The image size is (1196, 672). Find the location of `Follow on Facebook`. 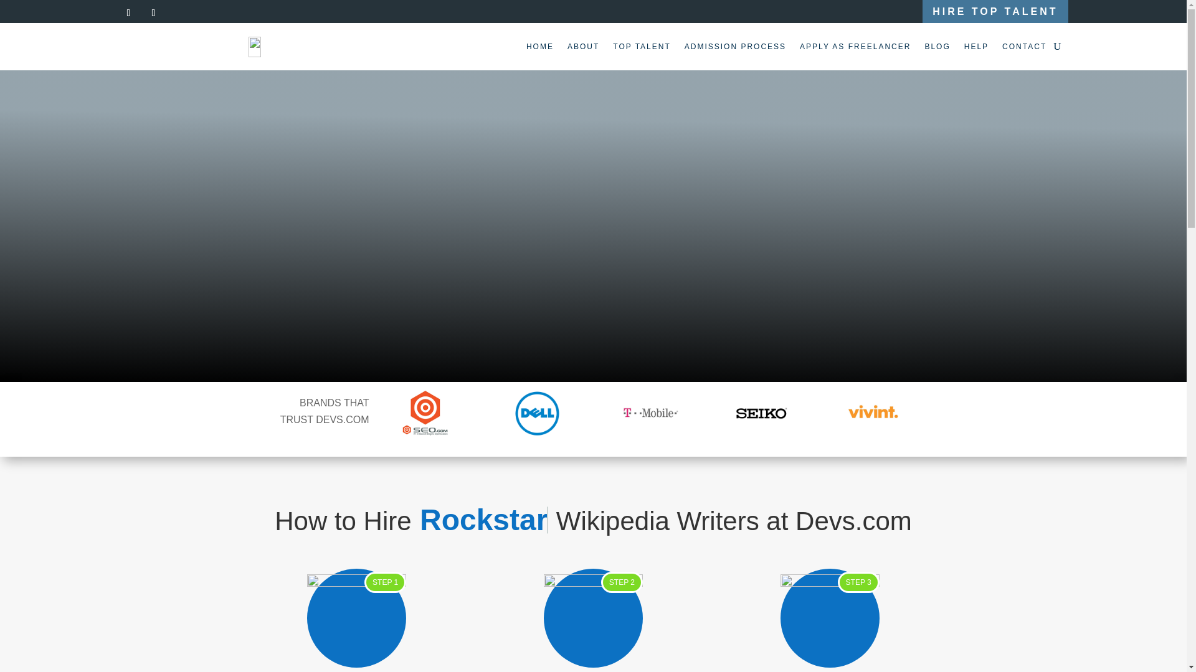

Follow on Facebook is located at coordinates (128, 12).